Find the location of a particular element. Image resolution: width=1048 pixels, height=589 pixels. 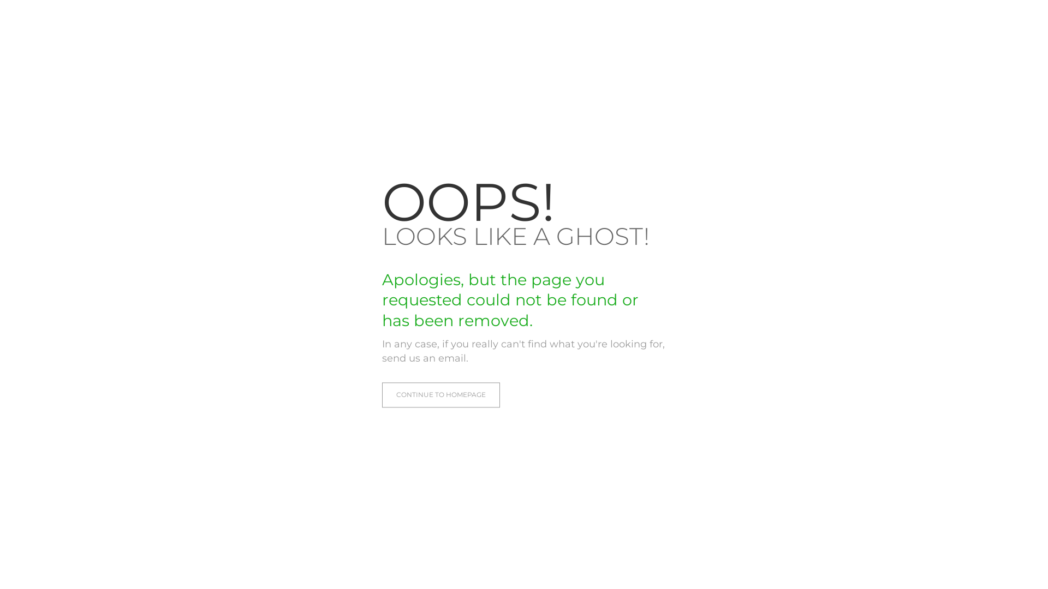

CONTINUE TO HOMEPAGE is located at coordinates (441, 395).